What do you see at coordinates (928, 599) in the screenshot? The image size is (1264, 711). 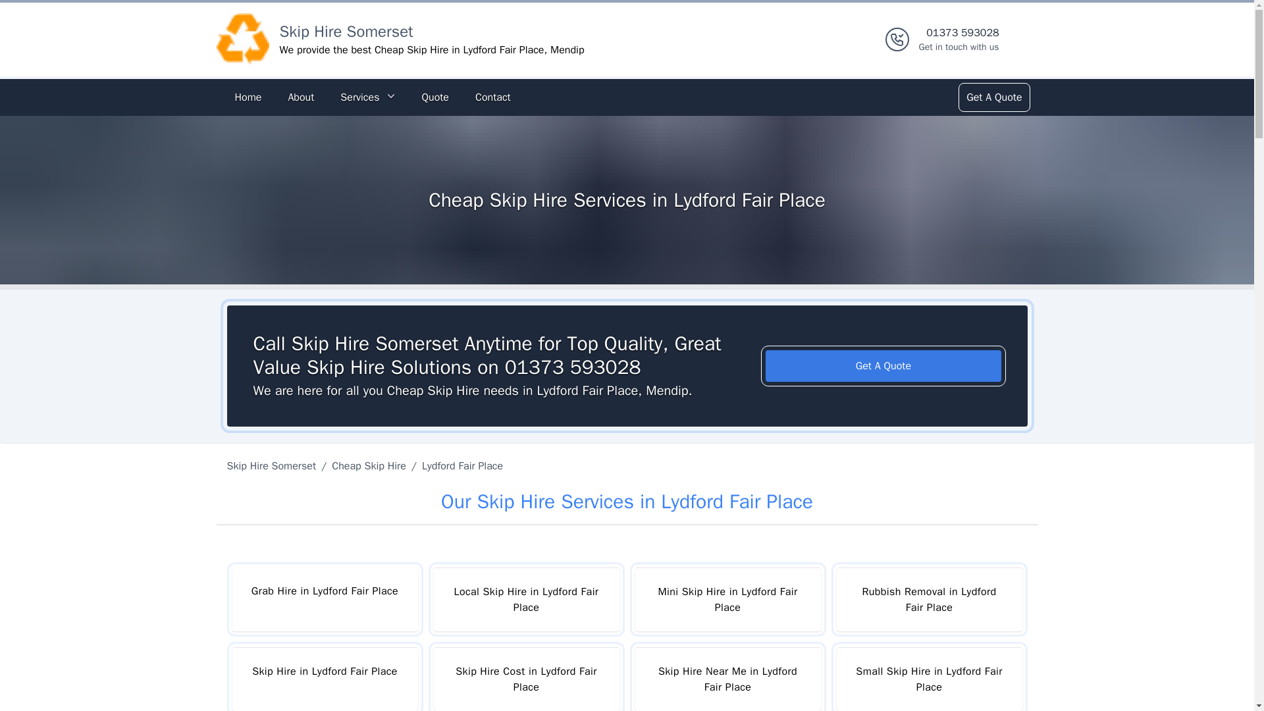 I see `Contact` at bounding box center [928, 599].